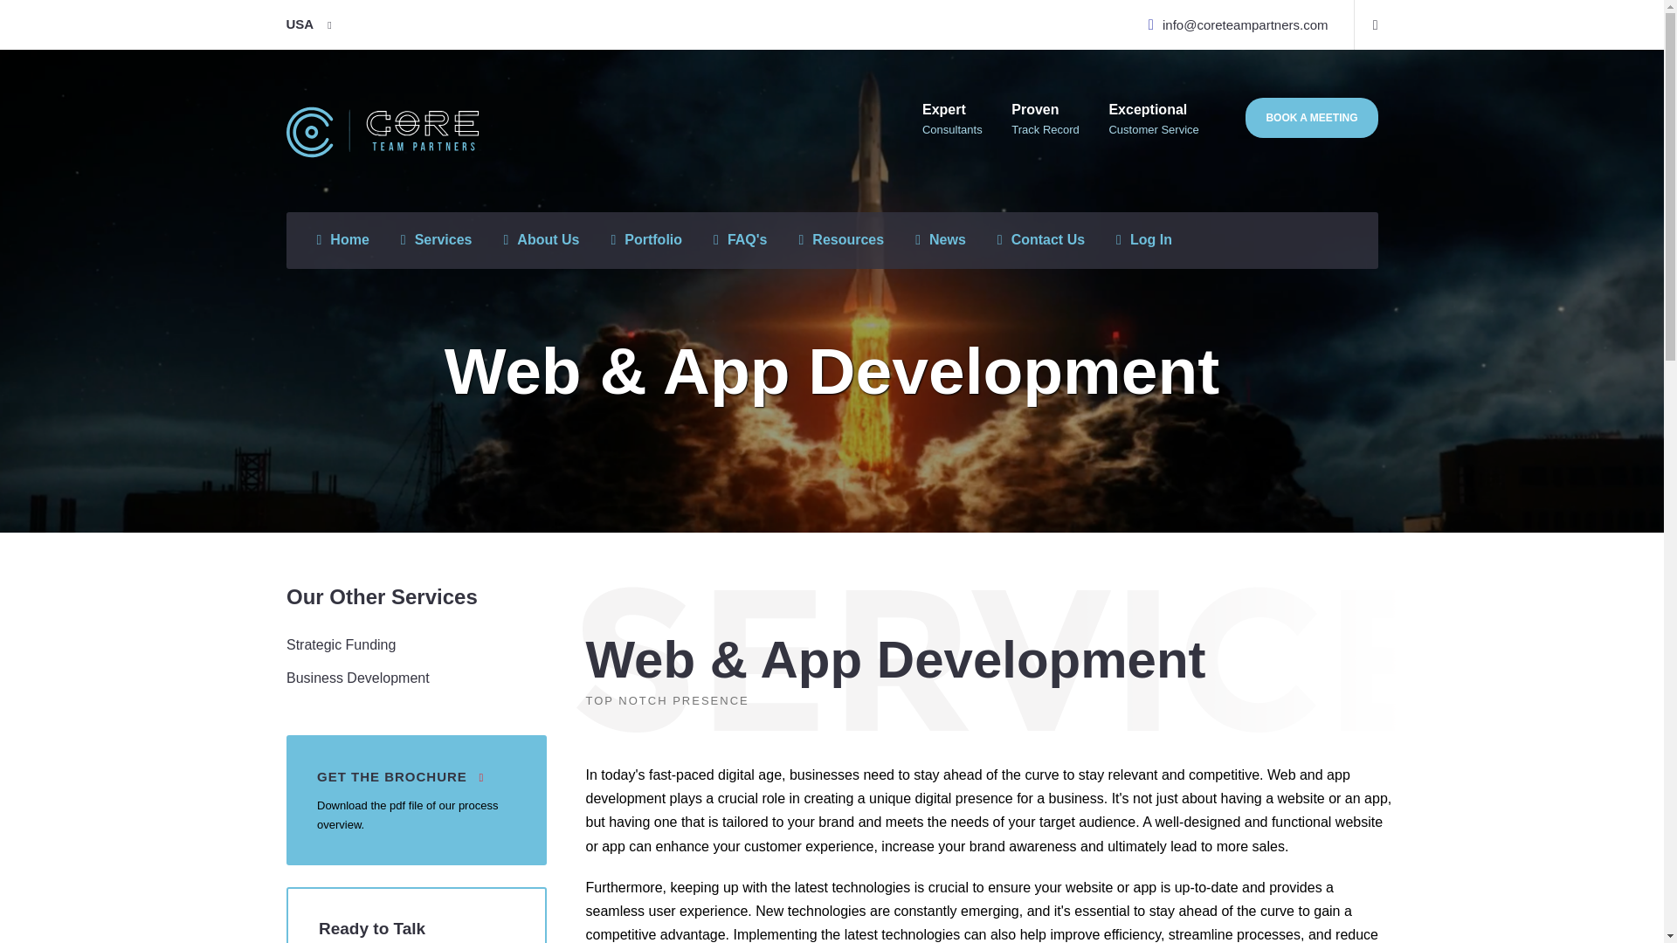 This screenshot has height=943, width=1677. What do you see at coordinates (1144, 248) in the screenshot?
I see `Log In` at bounding box center [1144, 248].